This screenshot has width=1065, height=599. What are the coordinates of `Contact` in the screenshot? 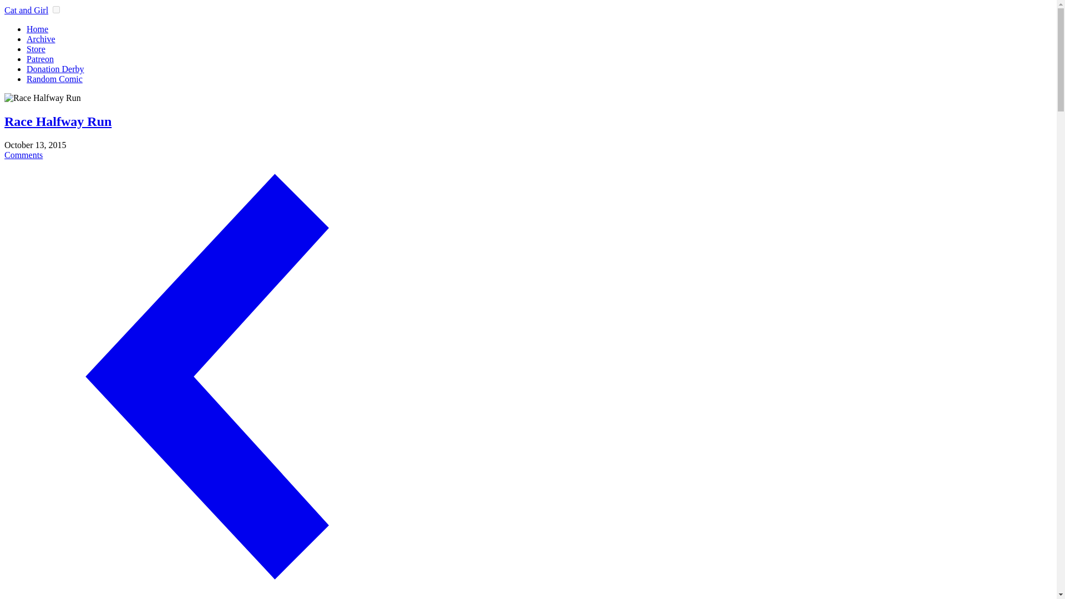 It's located at (54, 79).